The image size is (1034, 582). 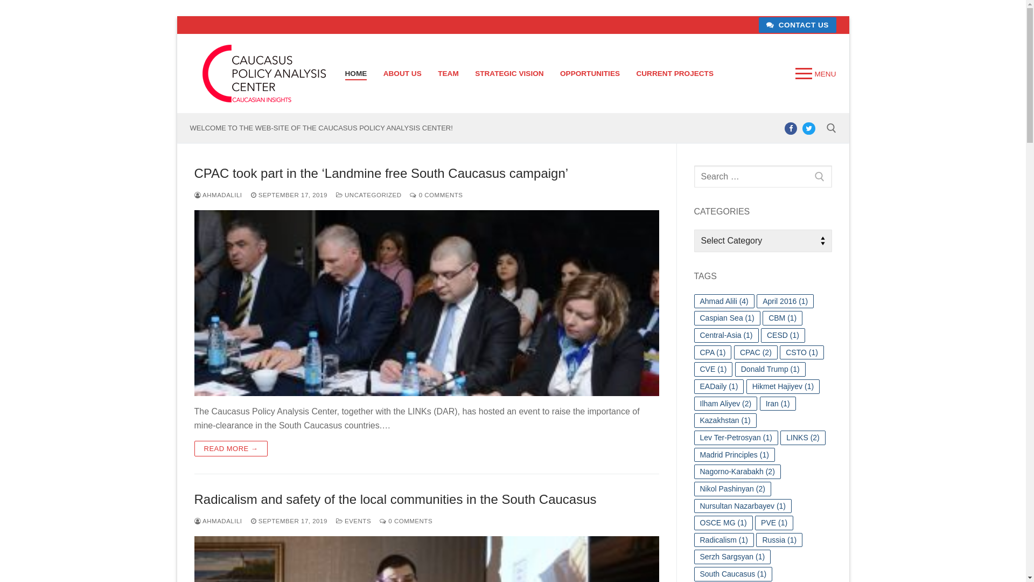 What do you see at coordinates (675, 73) in the screenshot?
I see `CURRENT PROJECTS` at bounding box center [675, 73].